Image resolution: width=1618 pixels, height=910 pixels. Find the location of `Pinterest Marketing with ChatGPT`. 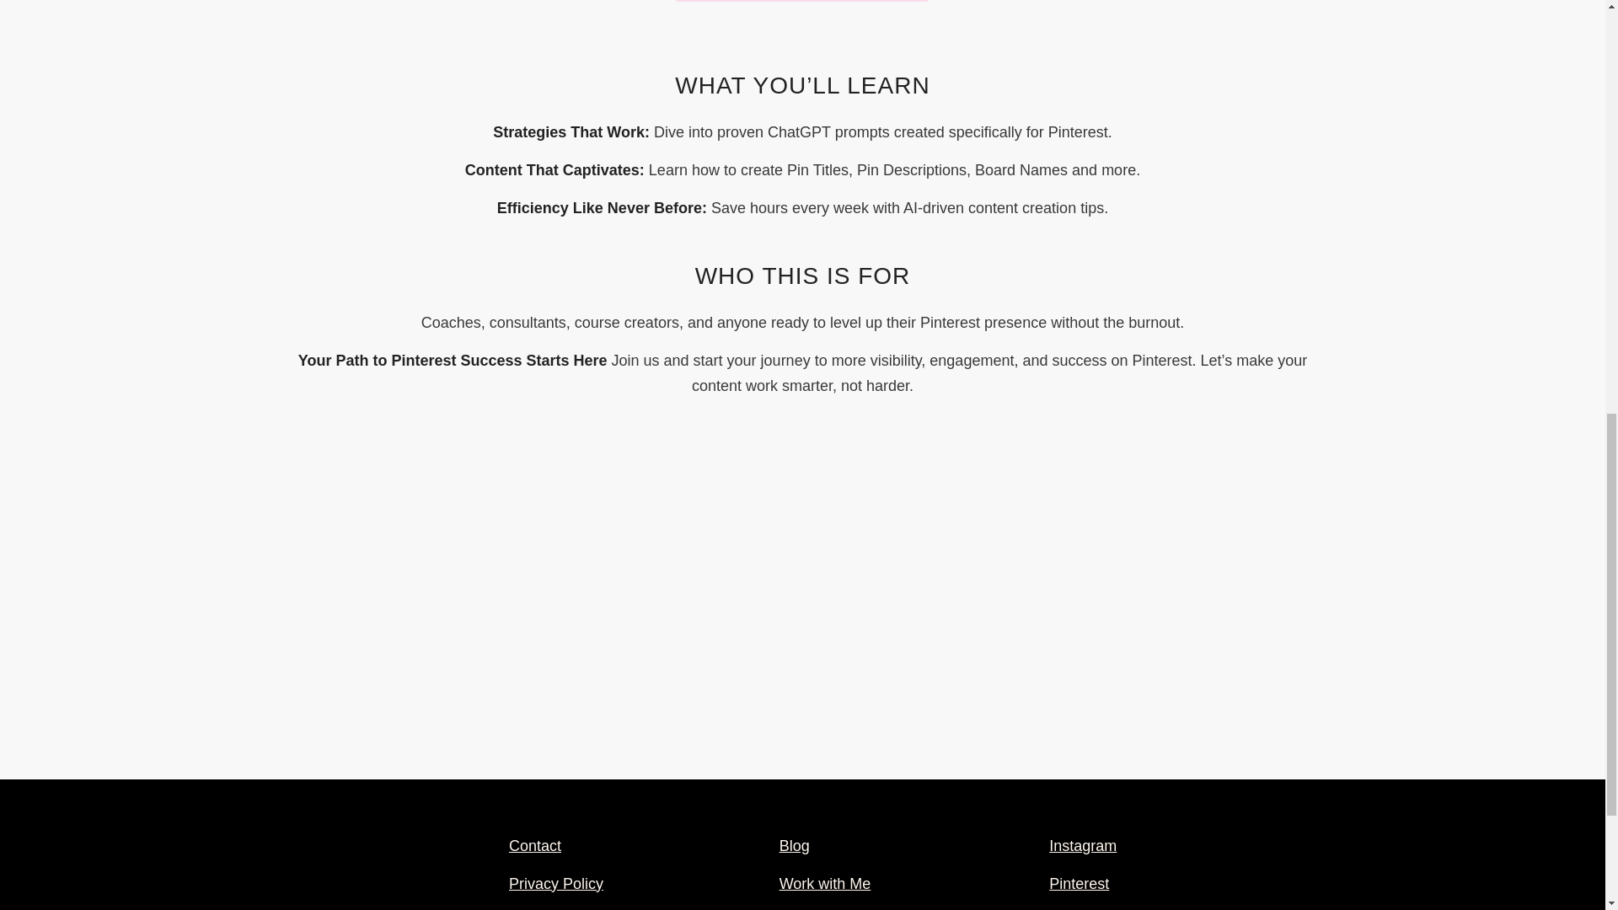

Pinterest Marketing with ChatGPT is located at coordinates (802, 609).